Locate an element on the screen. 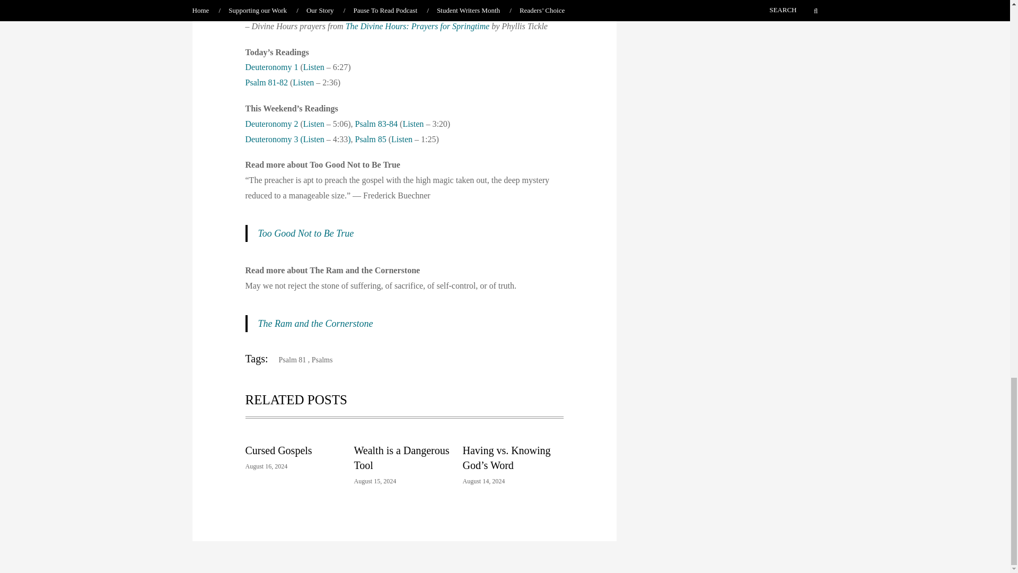 This screenshot has height=573, width=1018. Listen is located at coordinates (303, 82).